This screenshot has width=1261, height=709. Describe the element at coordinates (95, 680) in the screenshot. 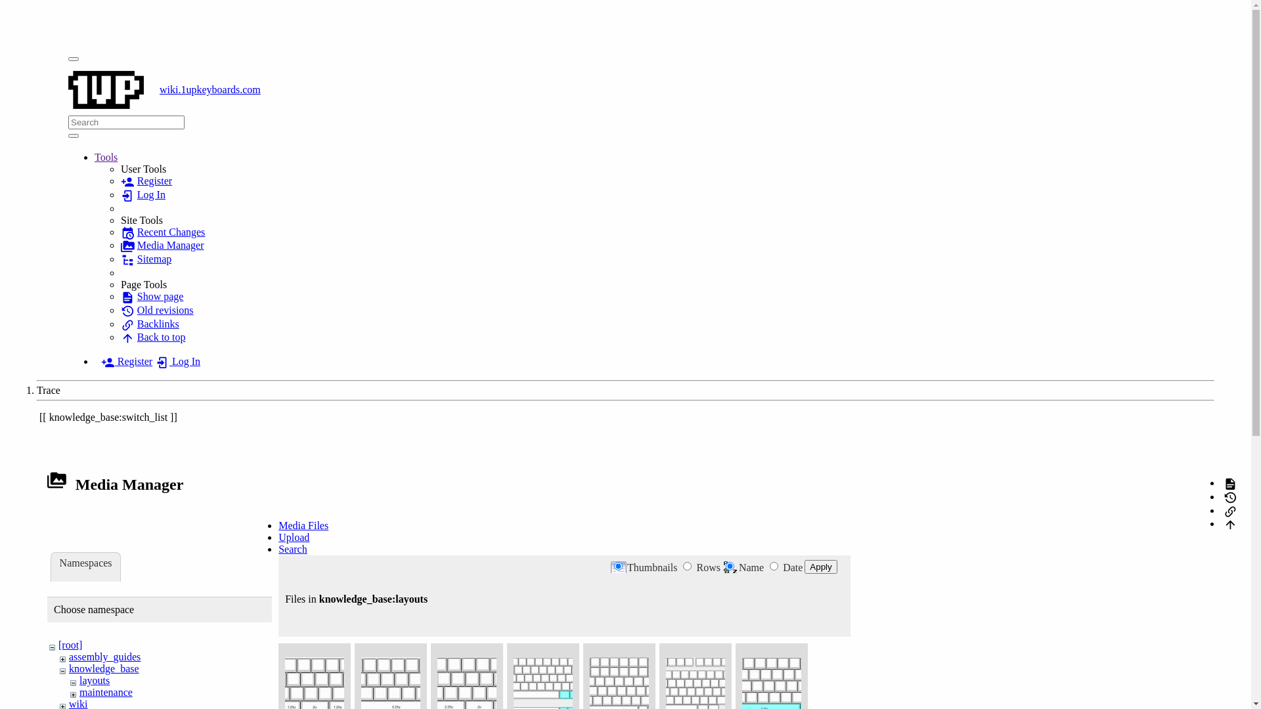

I see `layouts` at that location.